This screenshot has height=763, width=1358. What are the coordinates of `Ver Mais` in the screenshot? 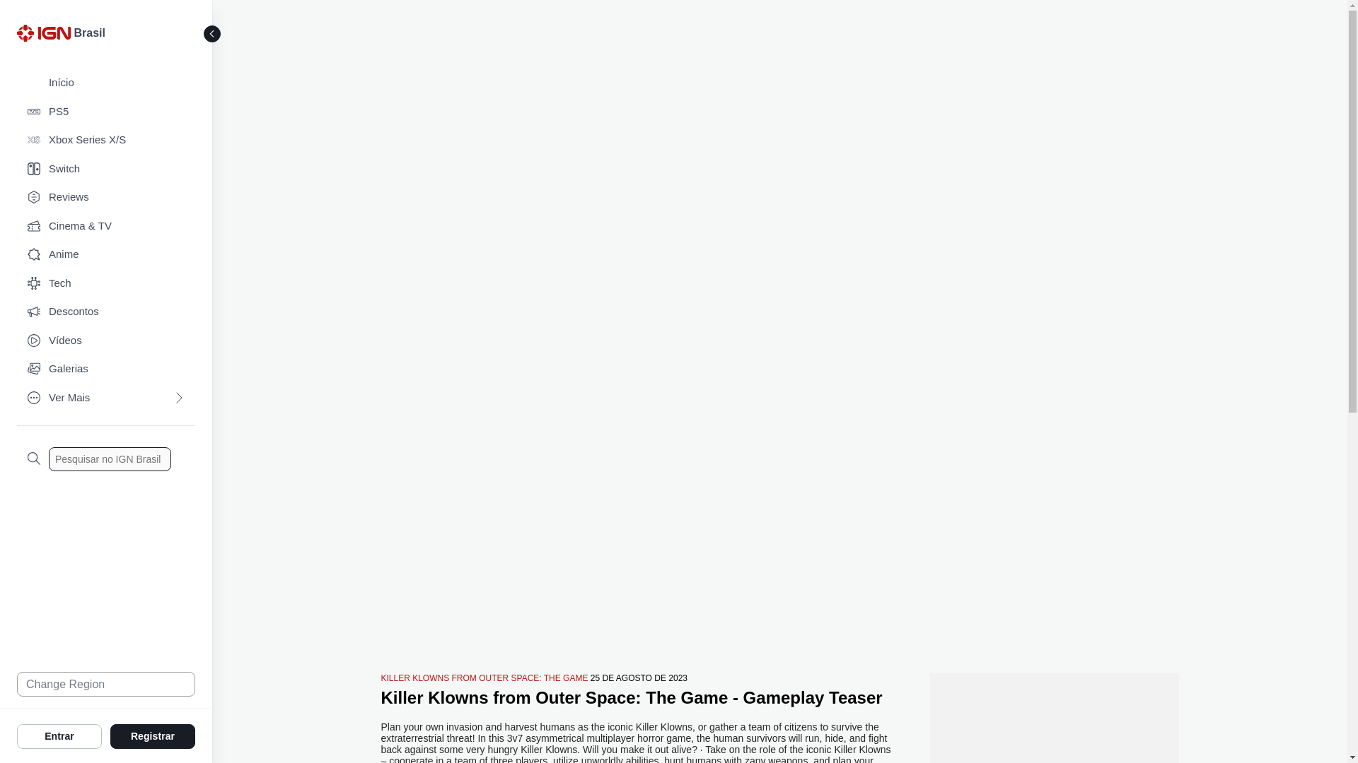 It's located at (106, 398).